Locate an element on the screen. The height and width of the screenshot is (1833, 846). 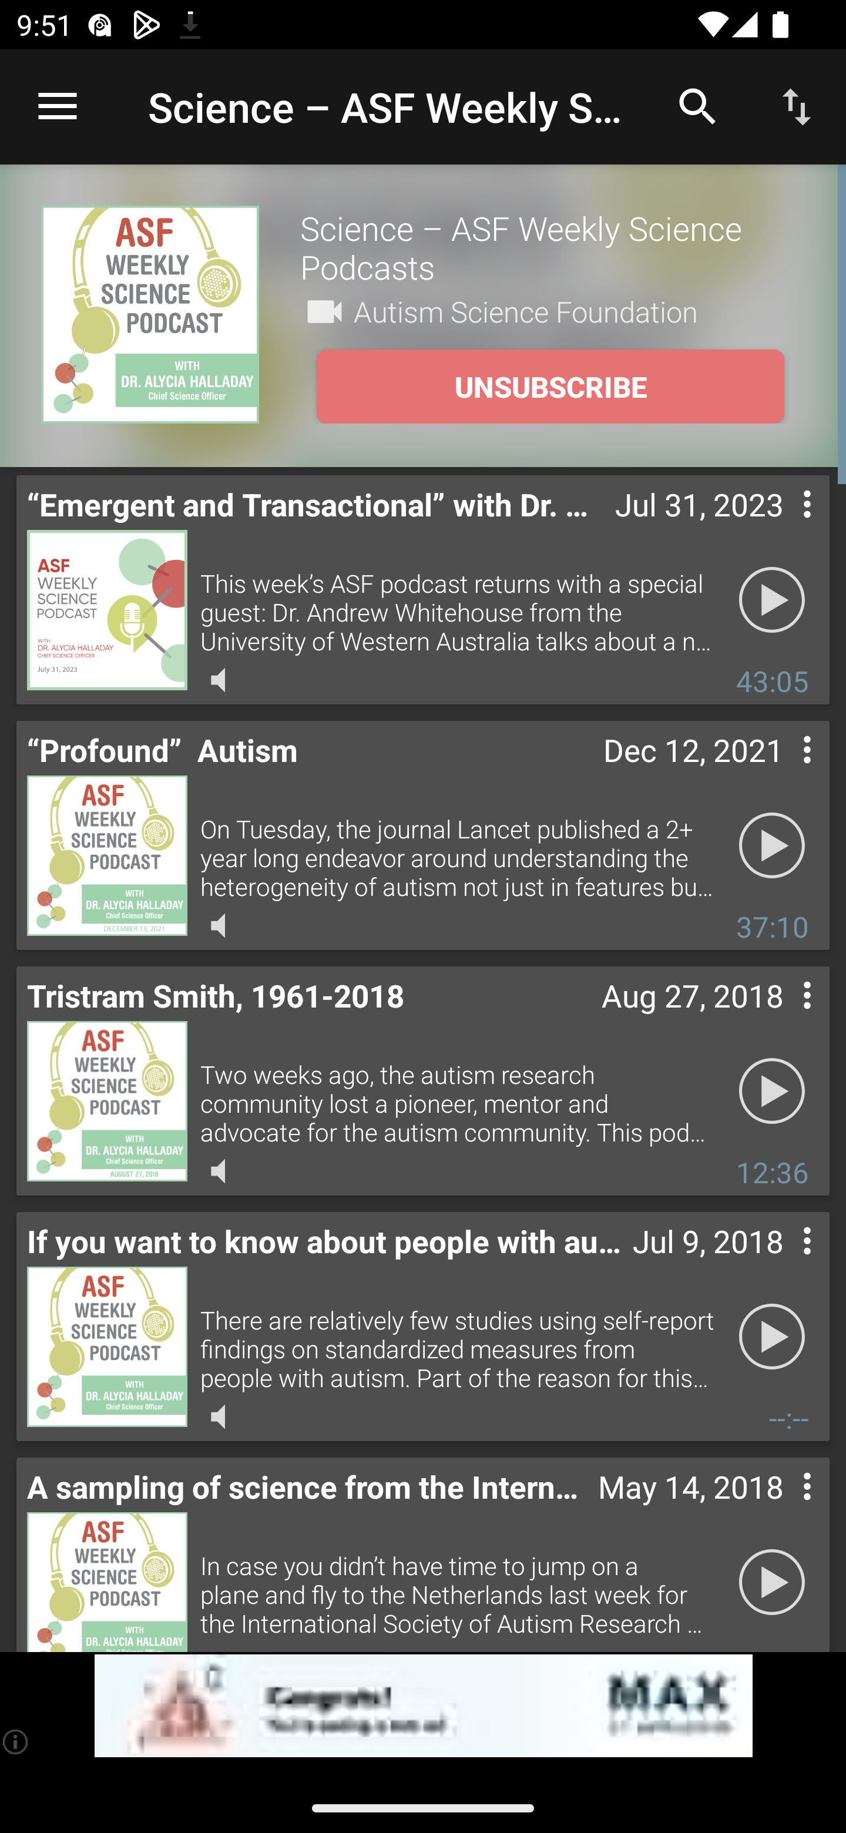
Play is located at coordinates (772, 1583).